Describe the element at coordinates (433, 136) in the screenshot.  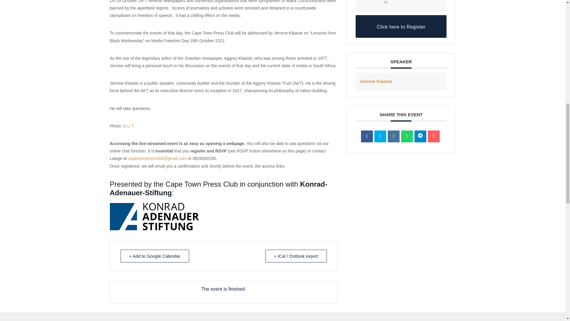
I see `Email` at that location.